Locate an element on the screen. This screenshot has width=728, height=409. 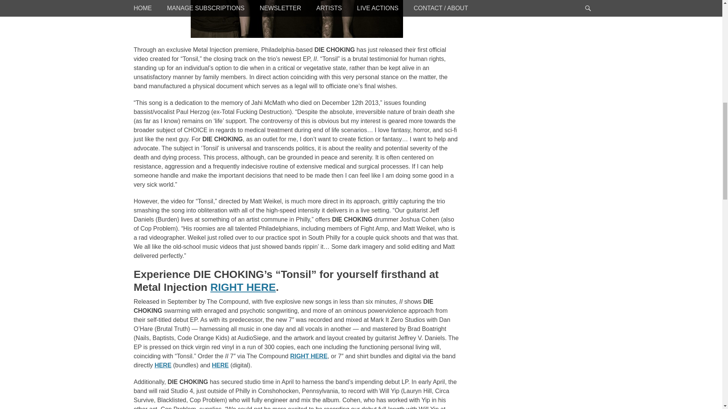
HERE is located at coordinates (163, 365).